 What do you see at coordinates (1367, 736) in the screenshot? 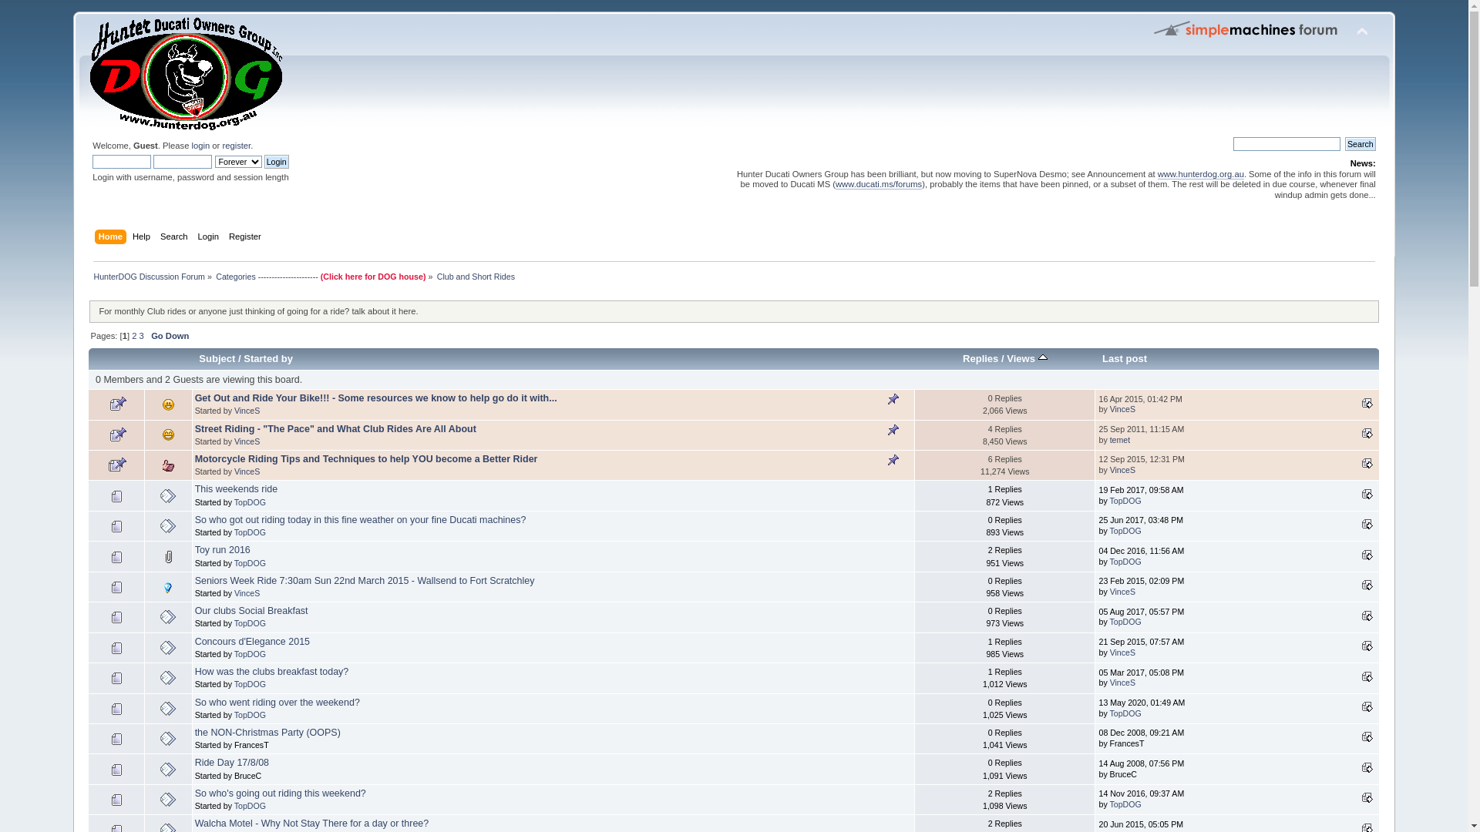
I see `Last post` at bounding box center [1367, 736].